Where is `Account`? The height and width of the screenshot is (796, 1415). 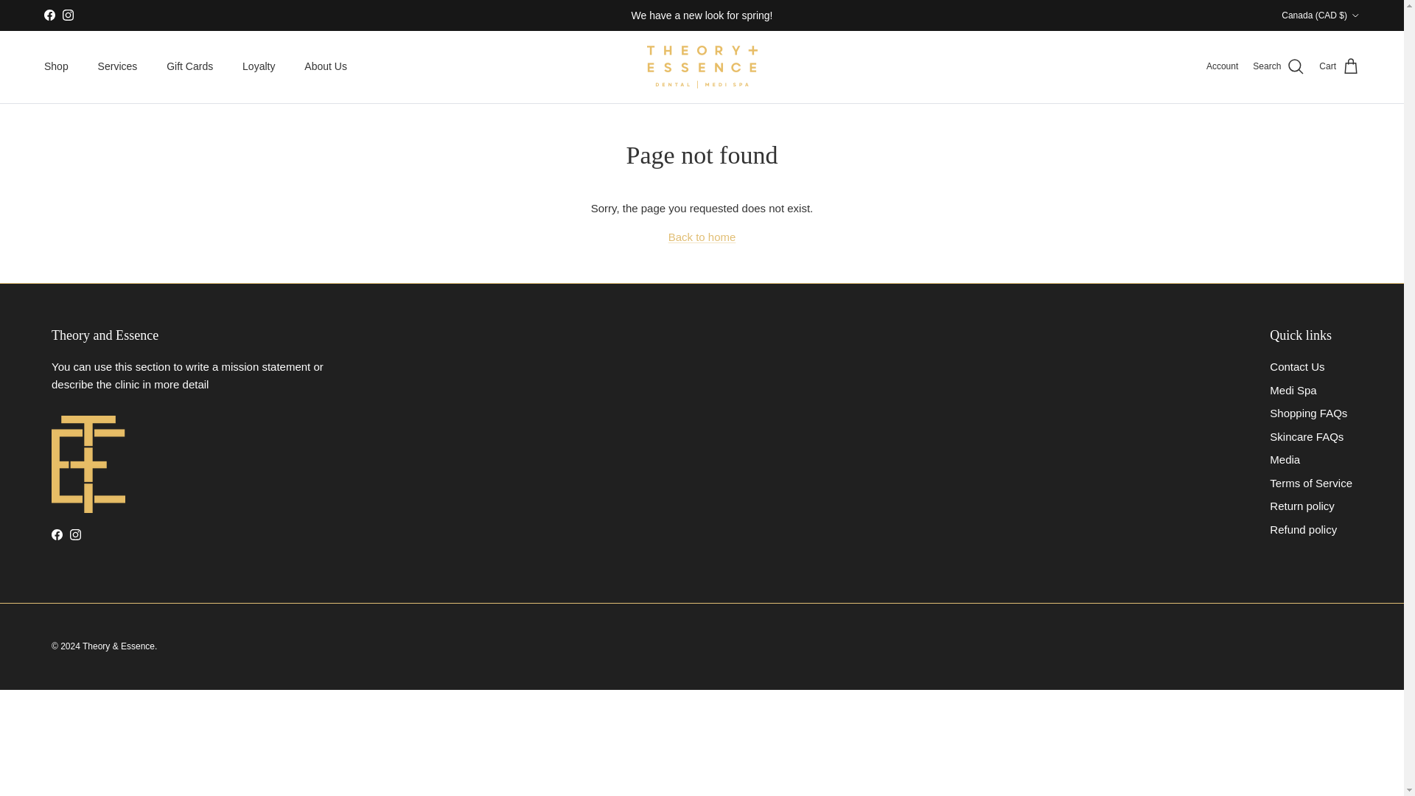
Account is located at coordinates (1222, 66).